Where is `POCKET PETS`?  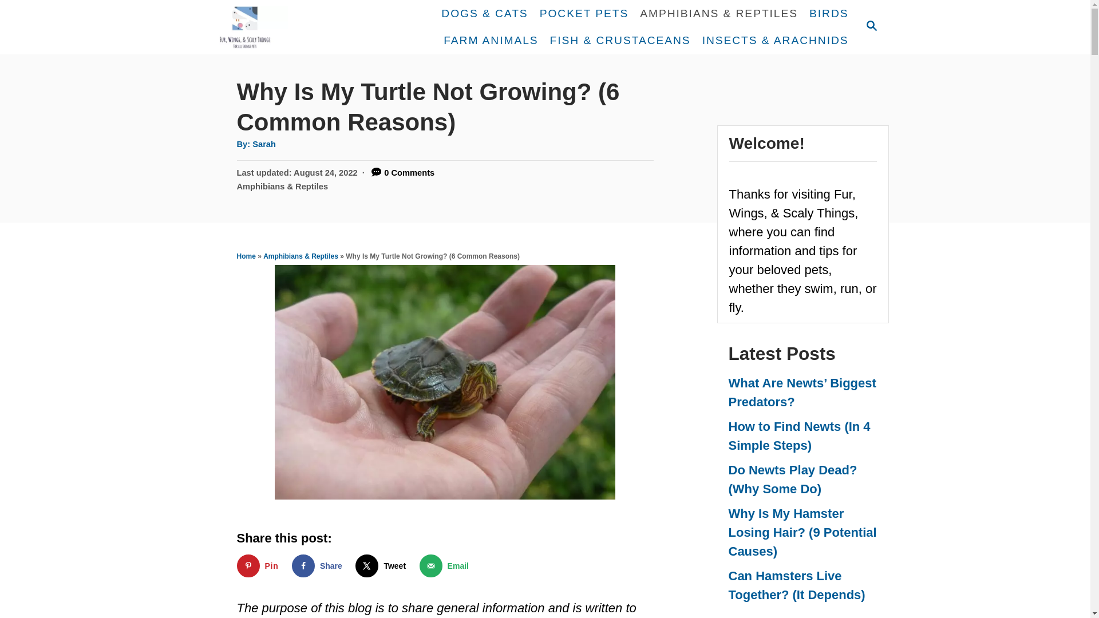 POCKET PETS is located at coordinates (584, 14).